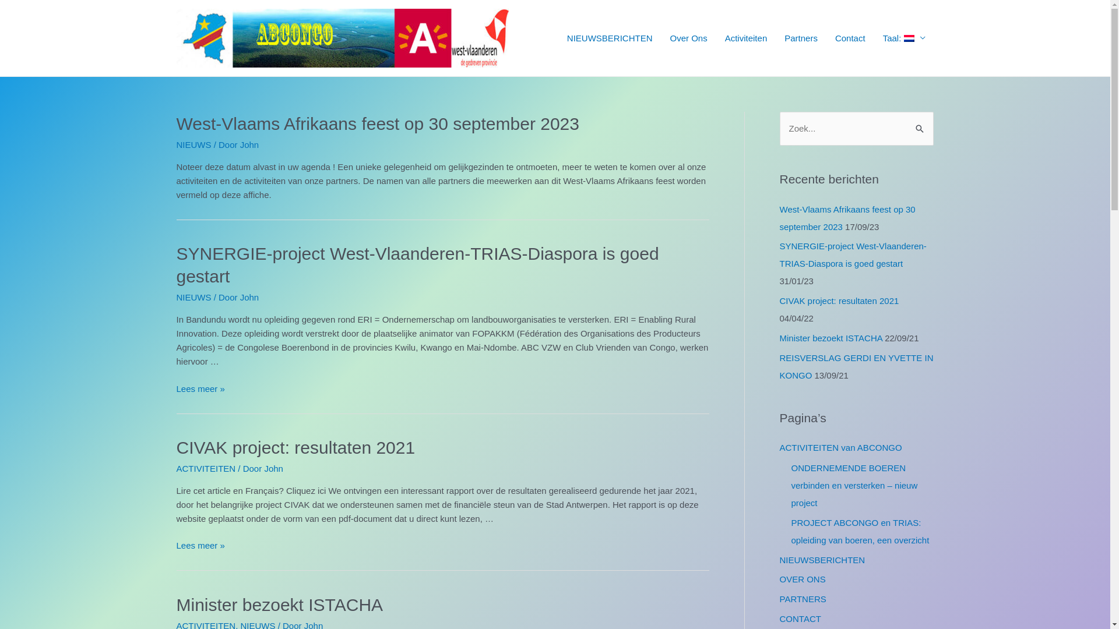  What do you see at coordinates (249, 297) in the screenshot?
I see `John` at bounding box center [249, 297].